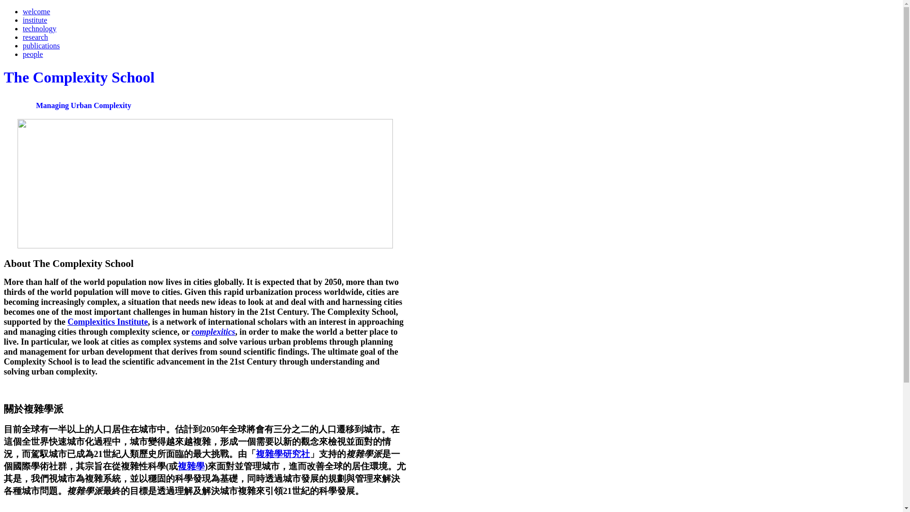 This screenshot has width=910, height=512. I want to click on welcome, so click(36, 11).